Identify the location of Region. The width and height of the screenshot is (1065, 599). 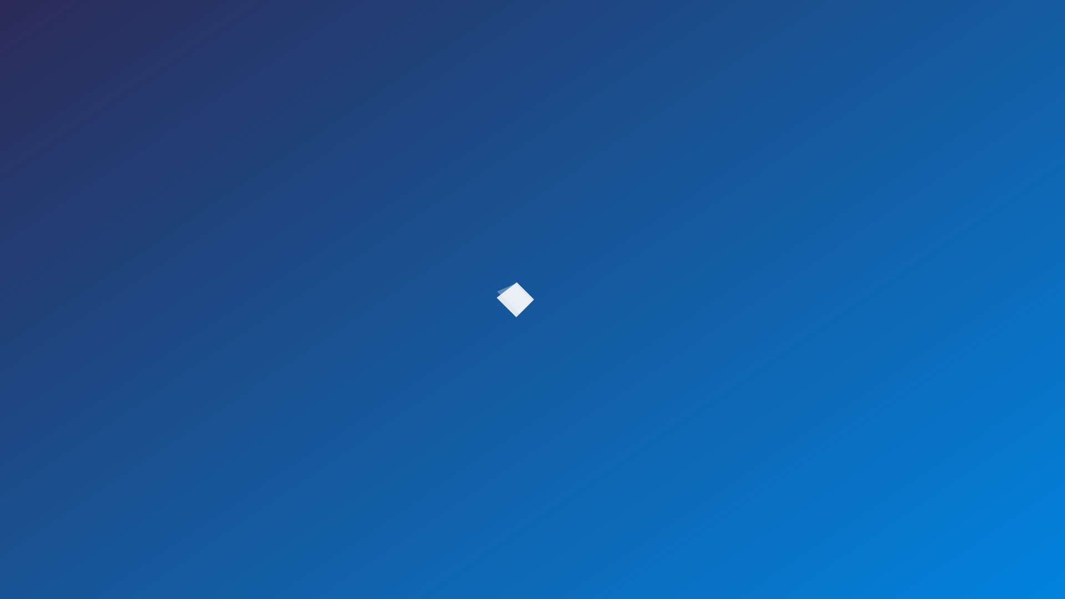
(48, 309).